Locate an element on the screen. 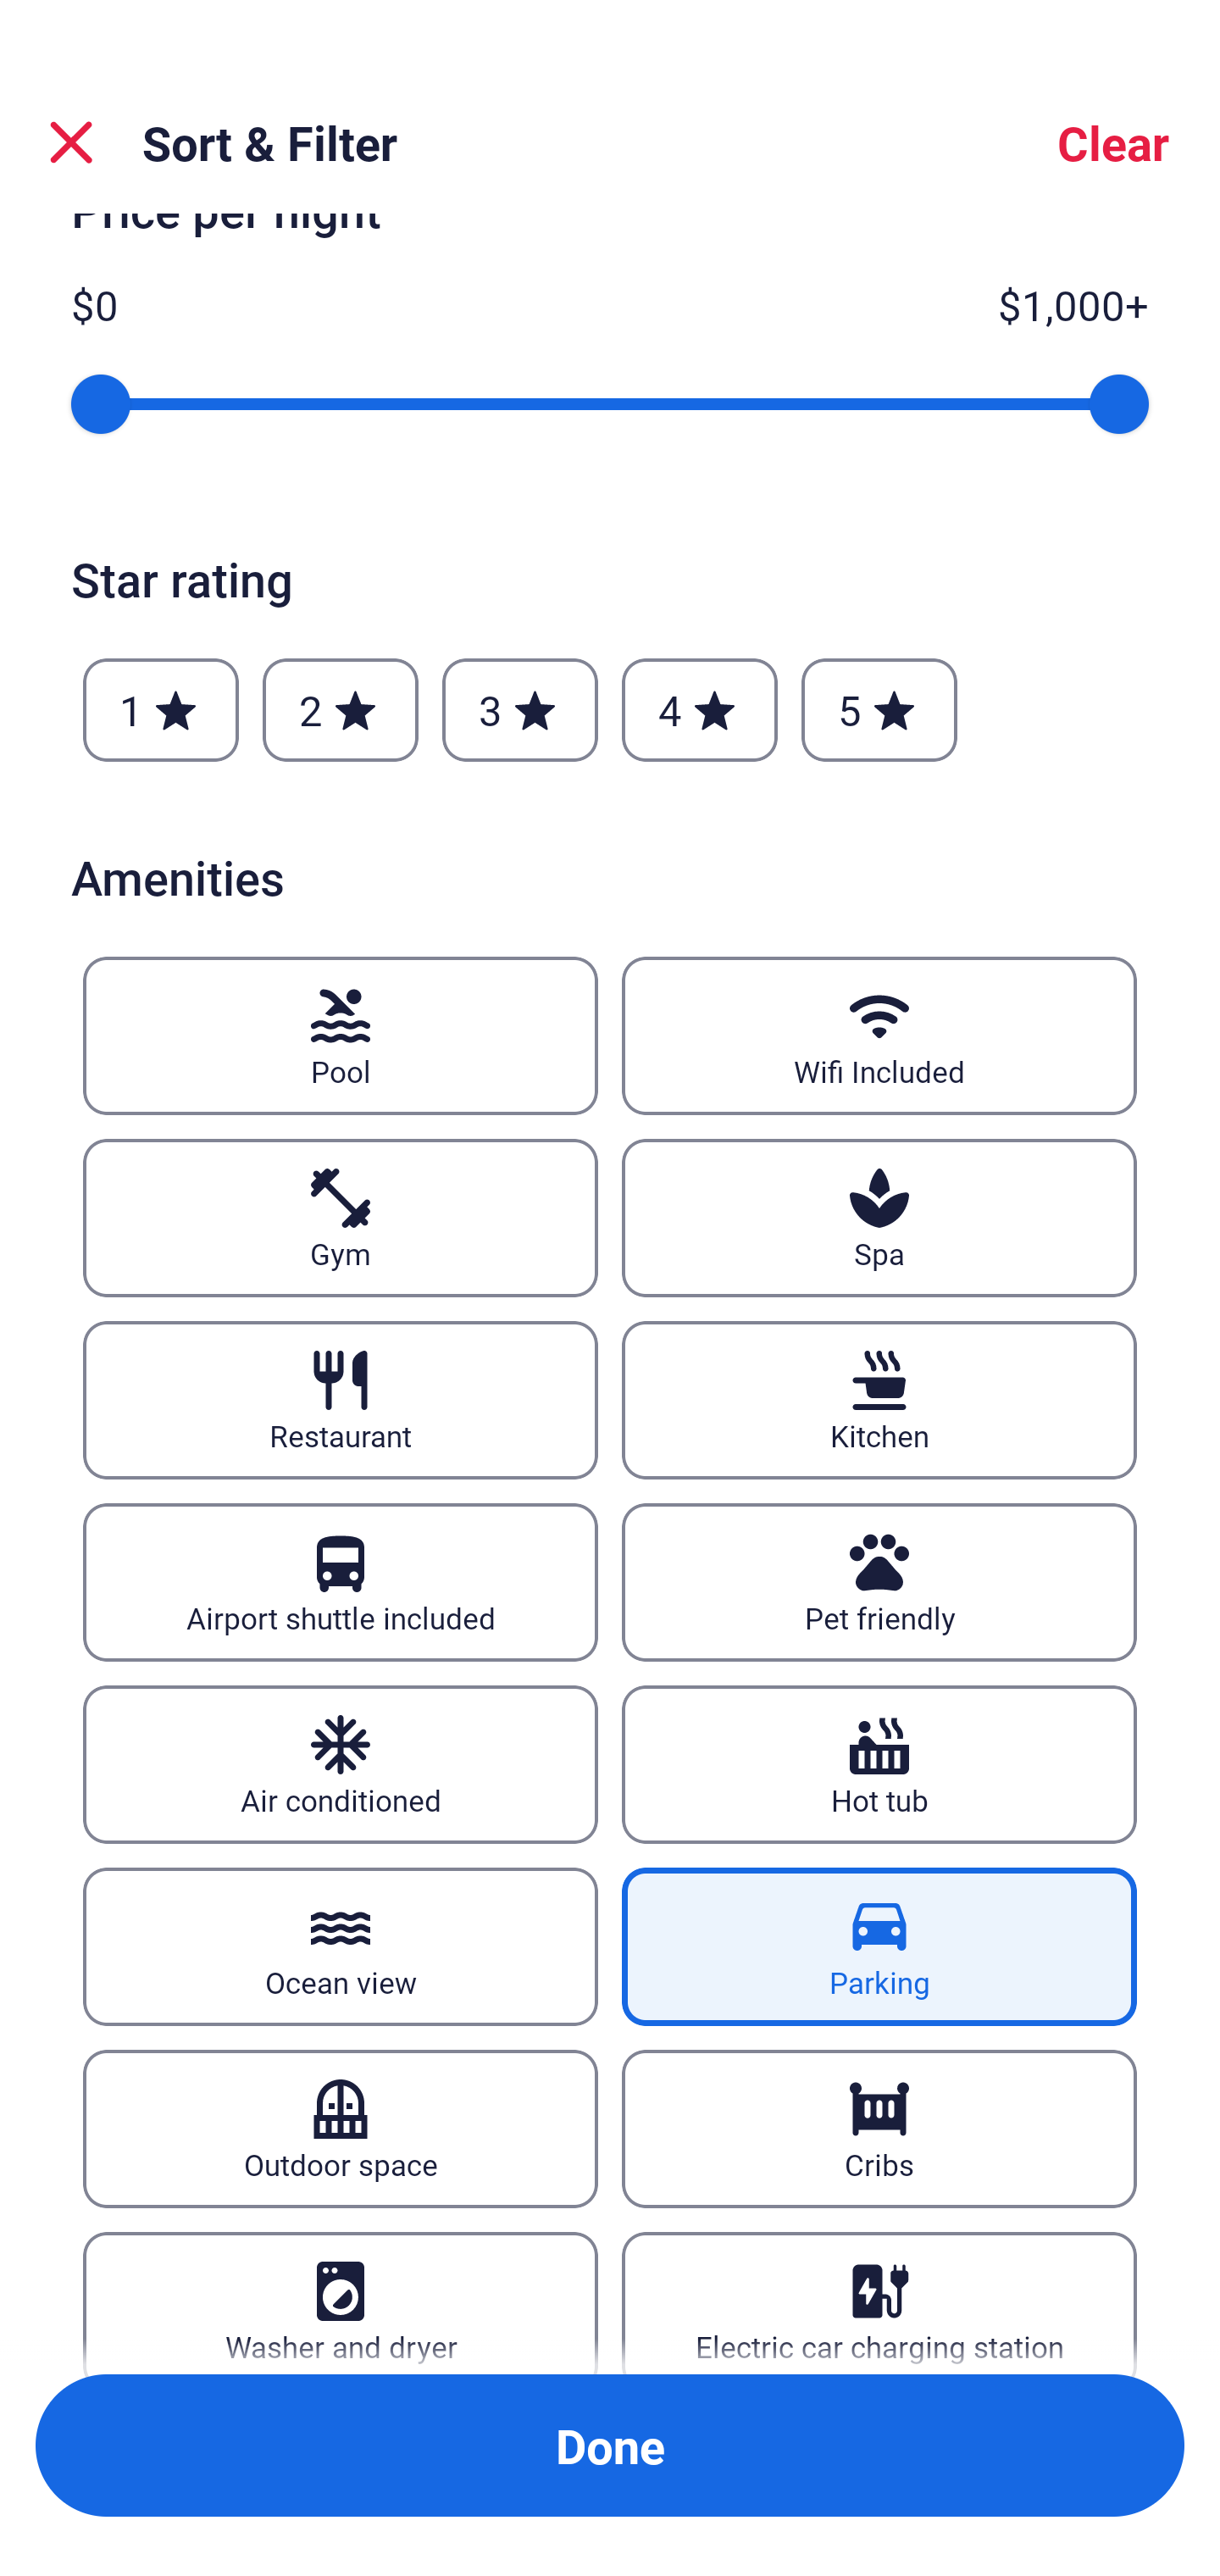 The height and width of the screenshot is (2576, 1220). Ocean view is located at coordinates (340, 1947).